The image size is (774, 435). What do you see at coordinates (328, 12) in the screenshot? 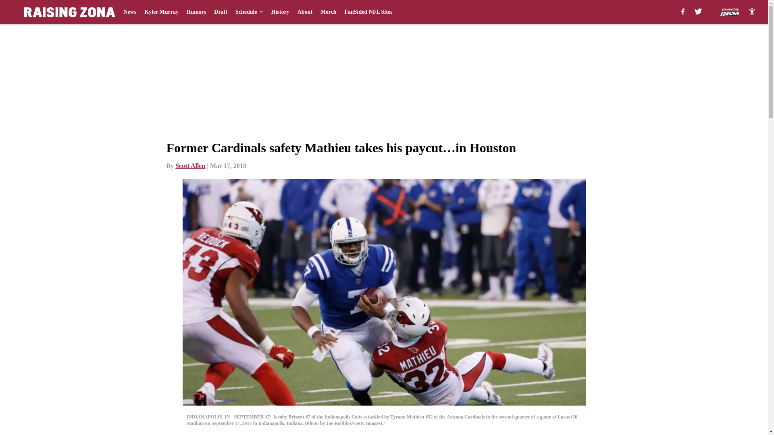
I see `Merch` at bounding box center [328, 12].